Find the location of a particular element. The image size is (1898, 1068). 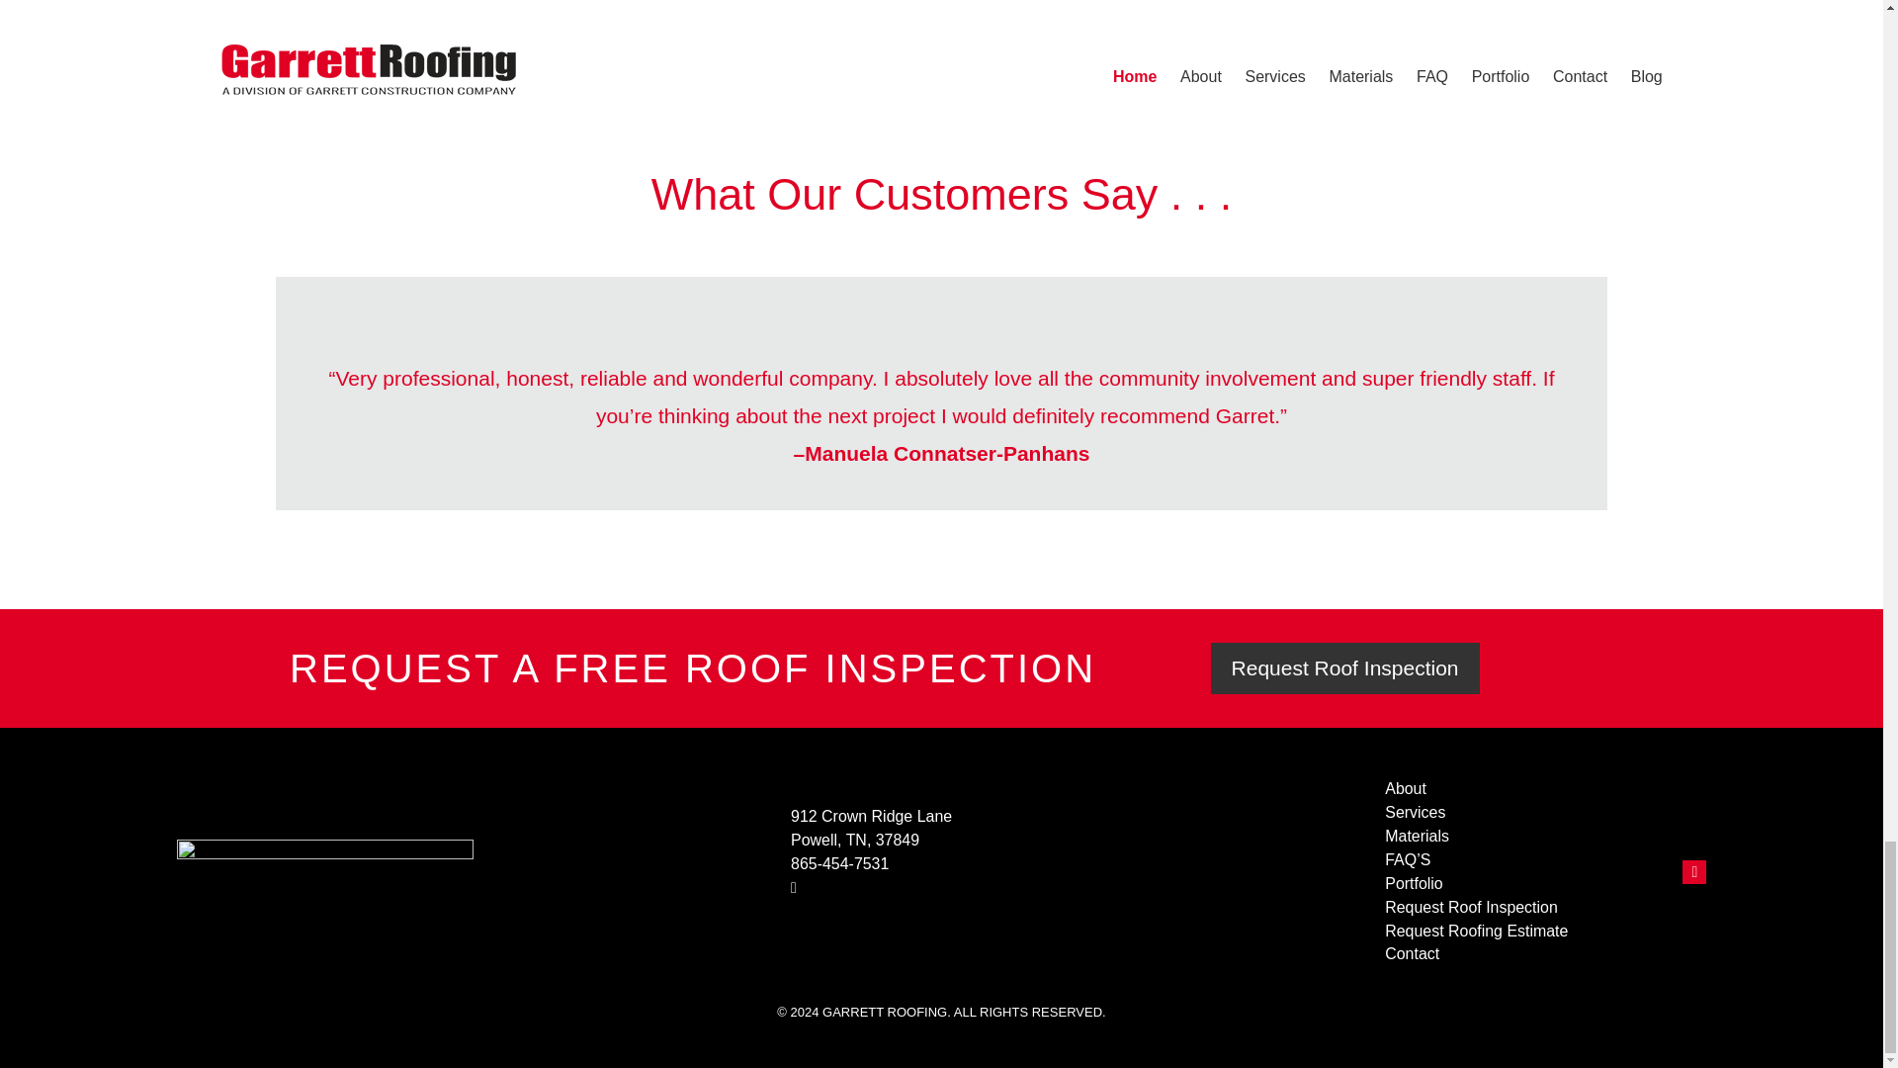

865-454-7531 is located at coordinates (872, 863).